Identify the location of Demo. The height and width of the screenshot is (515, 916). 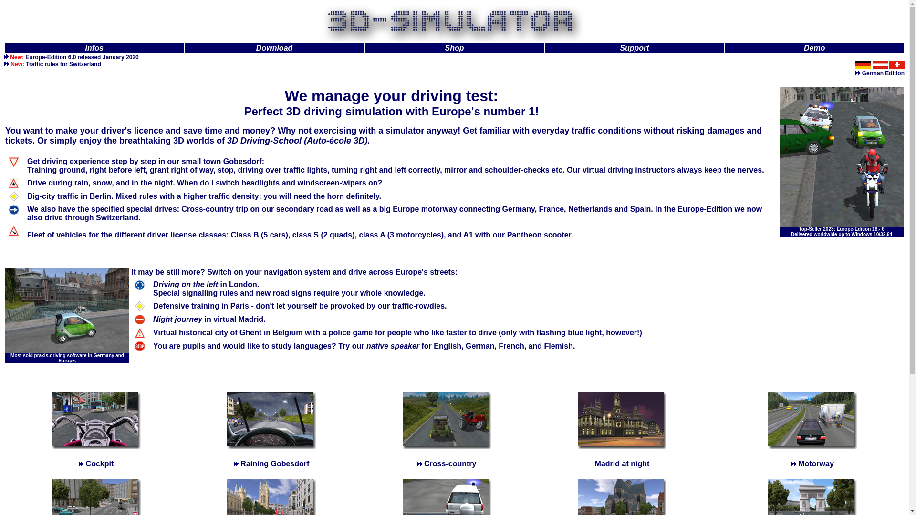
(814, 48).